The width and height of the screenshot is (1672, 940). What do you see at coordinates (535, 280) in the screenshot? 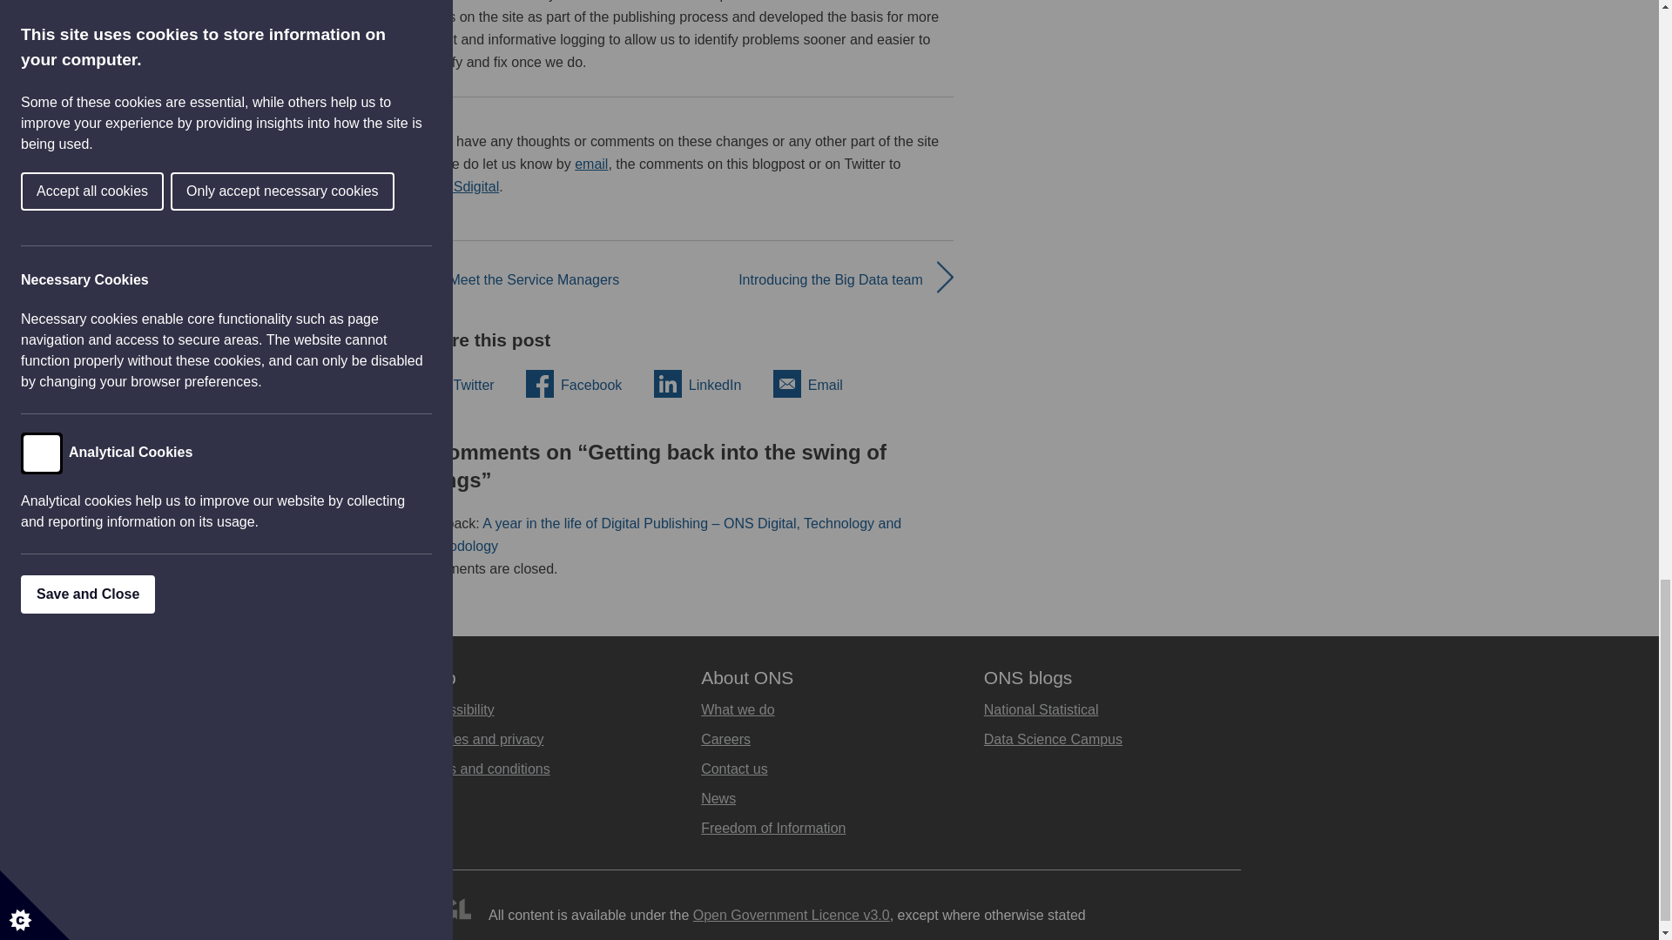
I see `Meet the Service Managers` at bounding box center [535, 280].